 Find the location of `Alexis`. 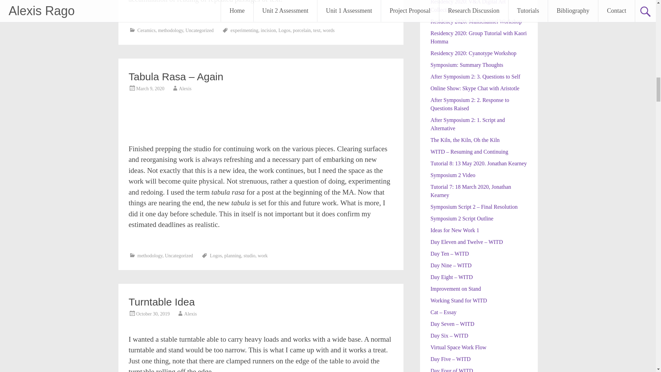

Alexis is located at coordinates (185, 88).